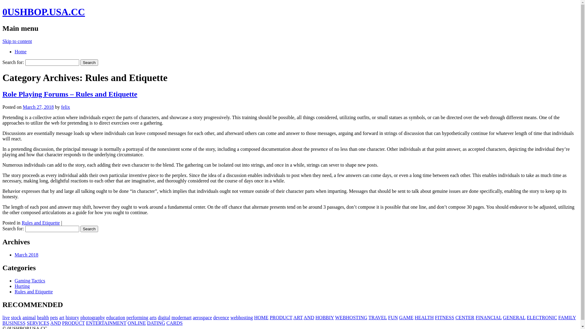  I want to click on E, so click(420, 317).